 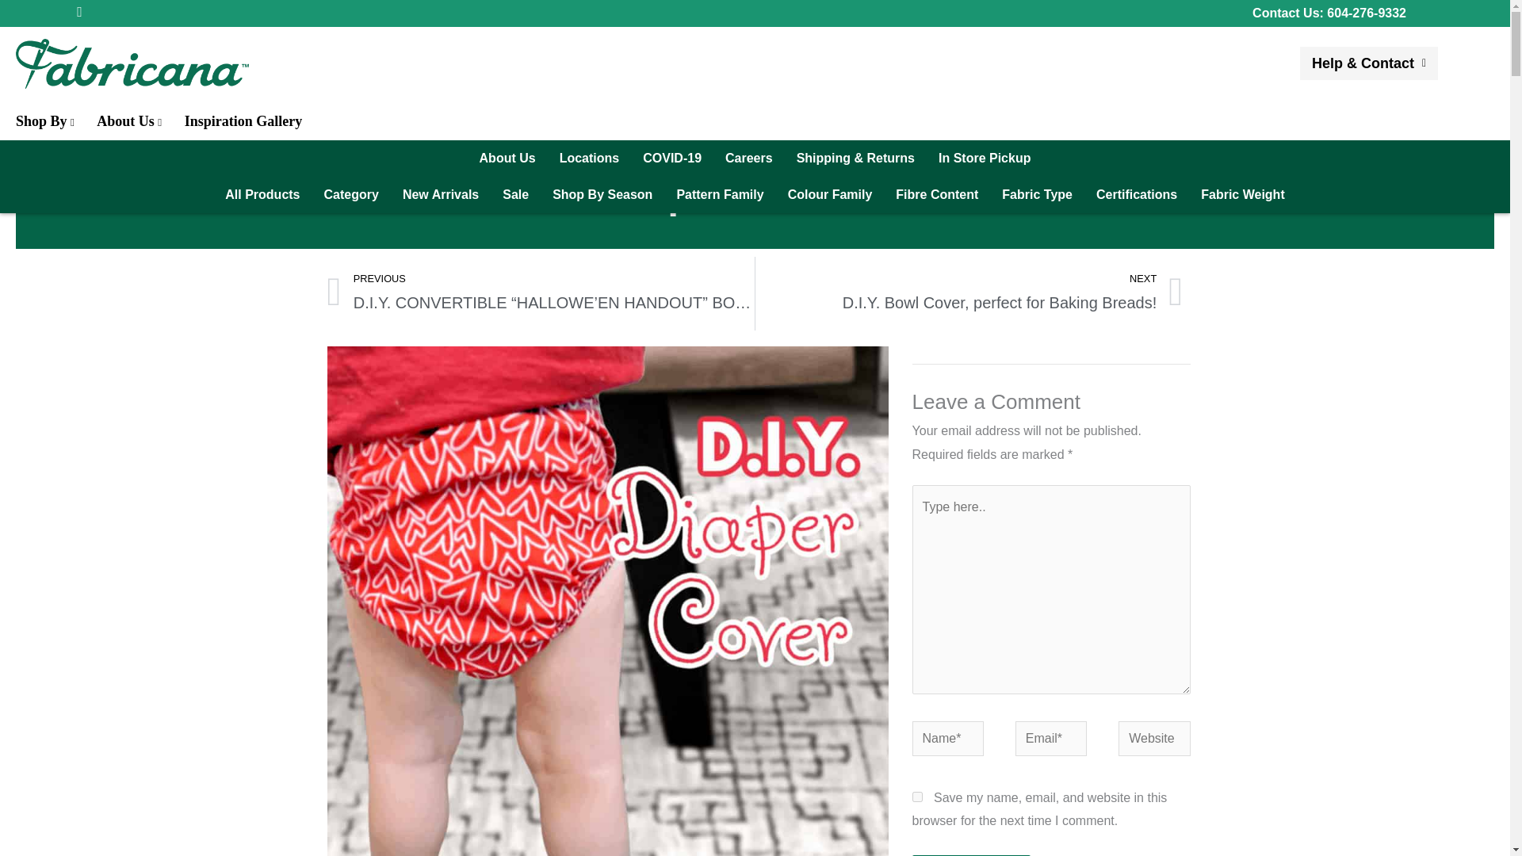 I want to click on Colour Family, so click(x=830, y=194).